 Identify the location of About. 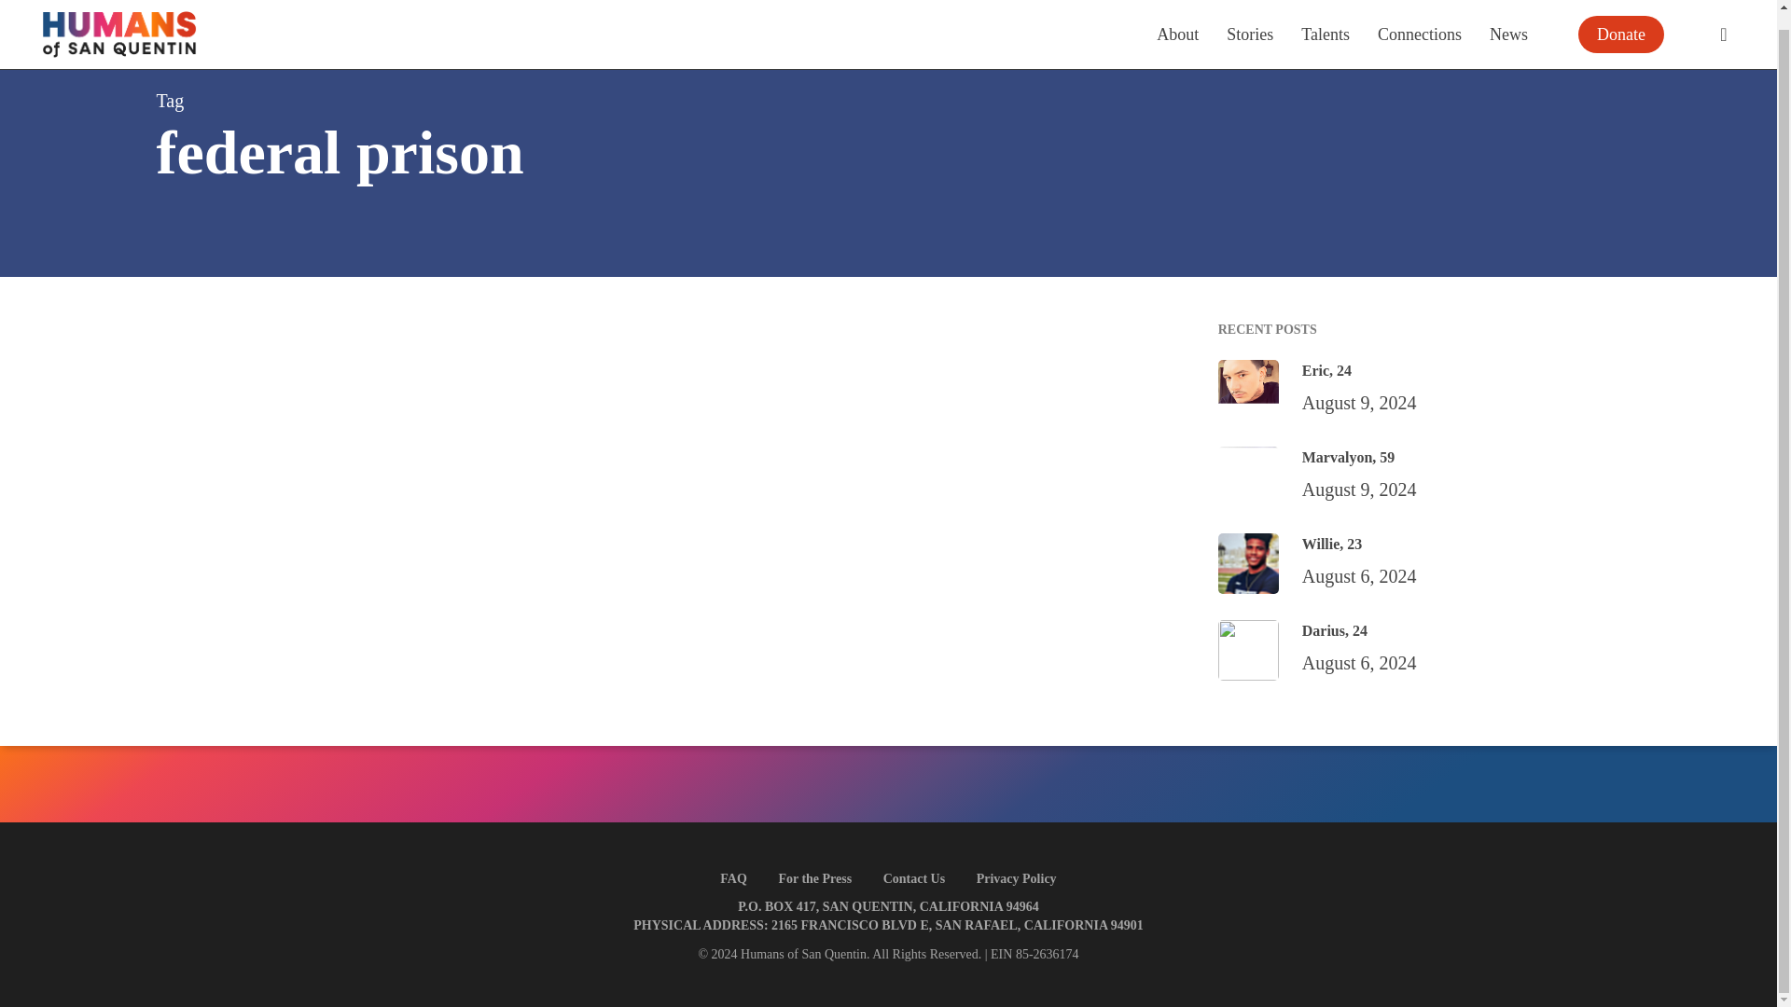
(1177, 17).